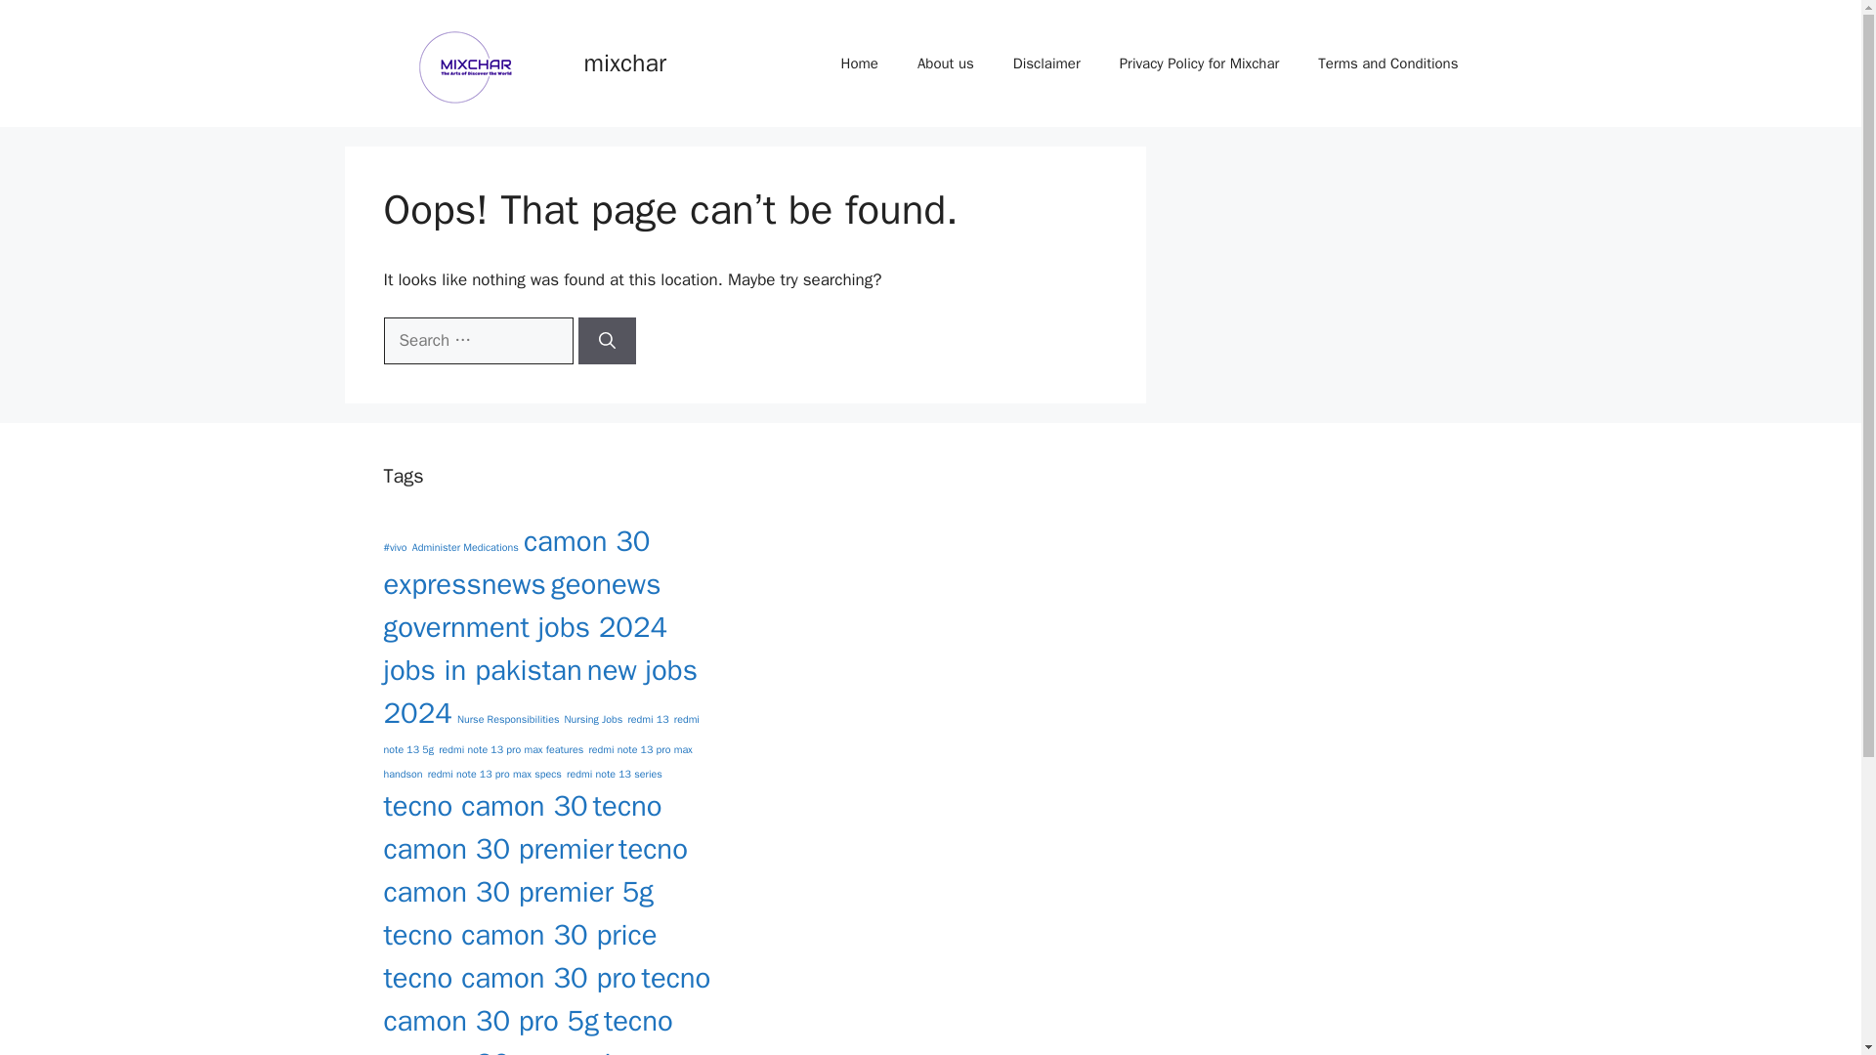  What do you see at coordinates (465, 547) in the screenshot?
I see `Administer Medications` at bounding box center [465, 547].